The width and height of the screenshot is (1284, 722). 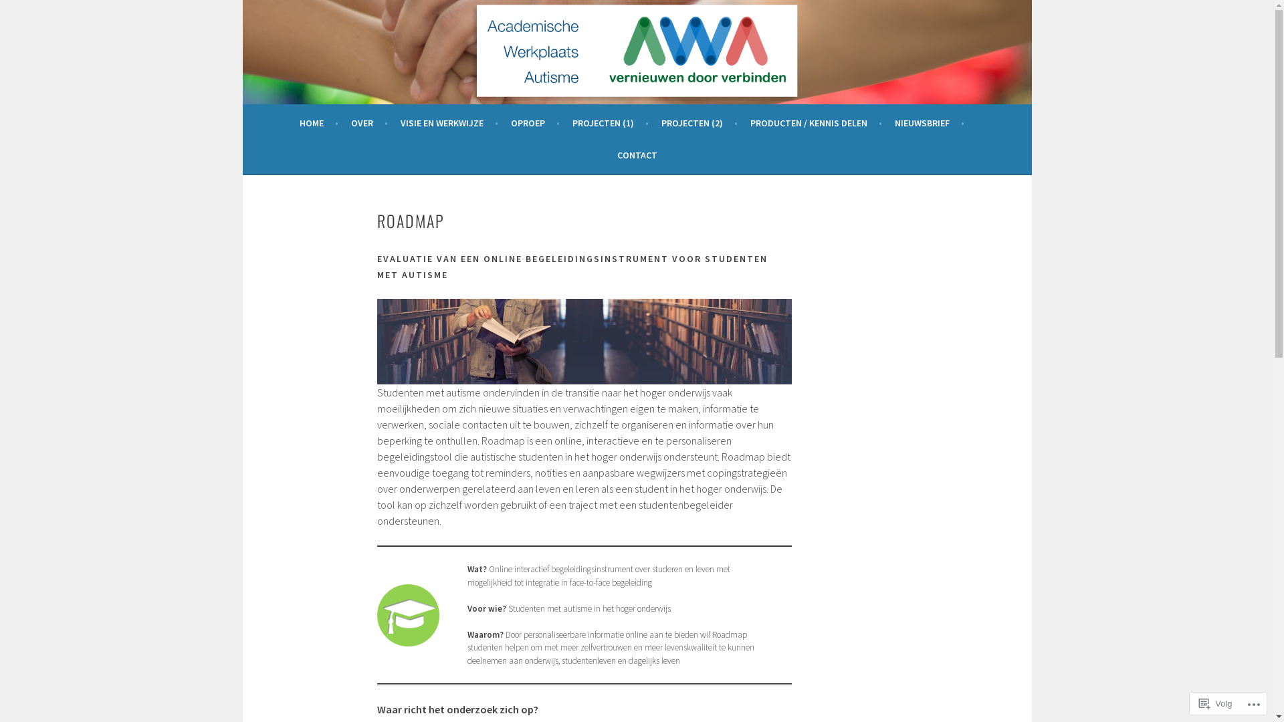 What do you see at coordinates (460, 64) in the screenshot?
I see `ACADEMISCHE WERKPLAATS AUTISME` at bounding box center [460, 64].